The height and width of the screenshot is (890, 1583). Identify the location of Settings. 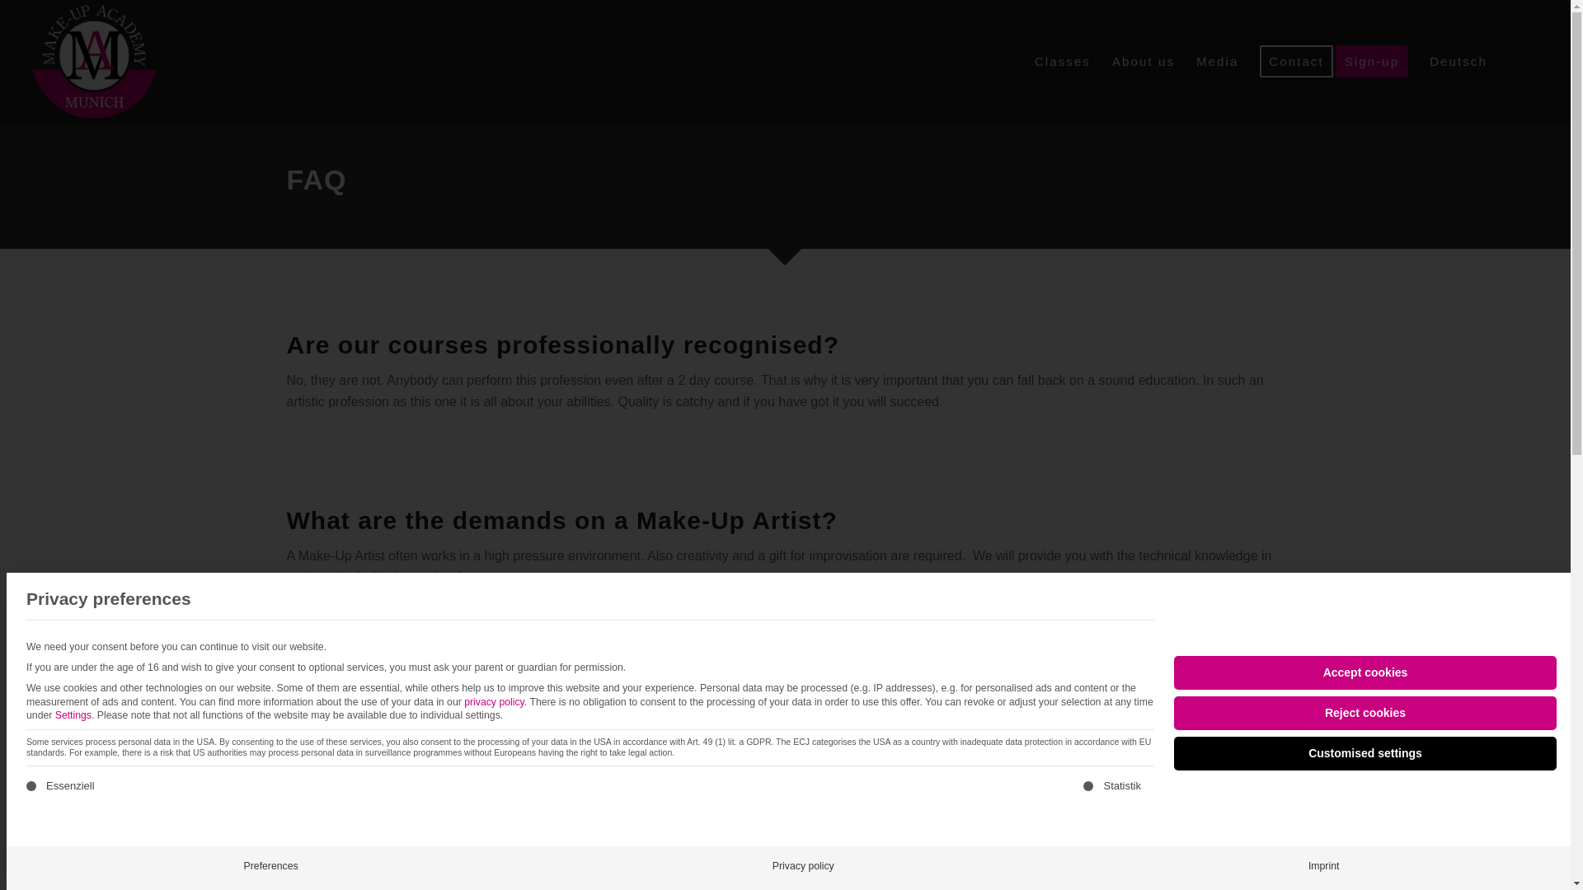
(73, 714).